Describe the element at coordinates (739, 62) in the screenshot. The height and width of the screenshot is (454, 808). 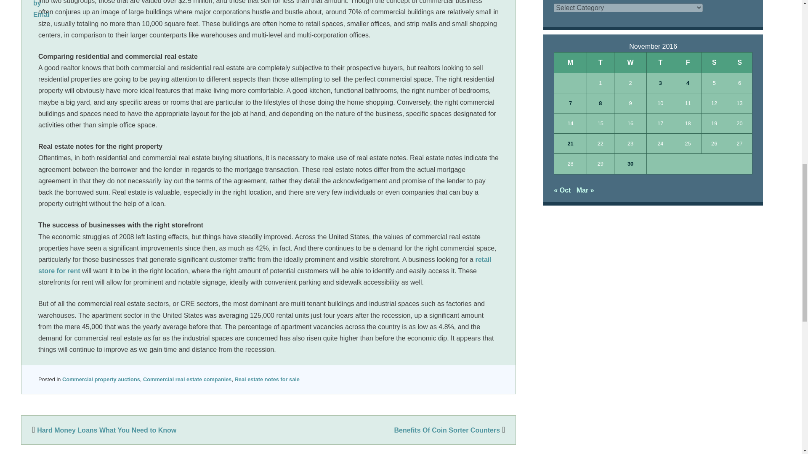
I see `Sunday` at that location.